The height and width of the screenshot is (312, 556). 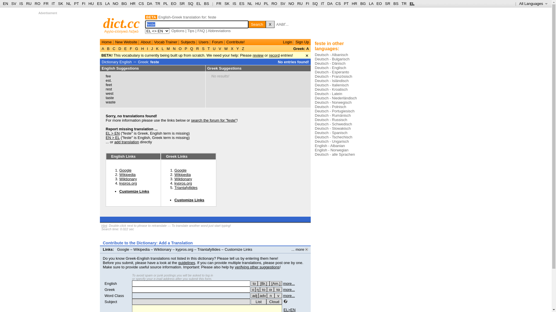 I want to click on Y, so click(x=237, y=49).